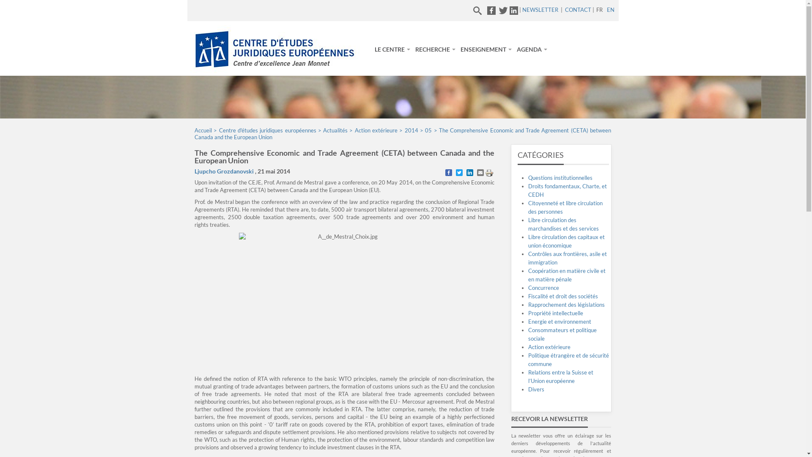  Describe the element at coordinates (203, 130) in the screenshot. I see `Accueil` at that location.